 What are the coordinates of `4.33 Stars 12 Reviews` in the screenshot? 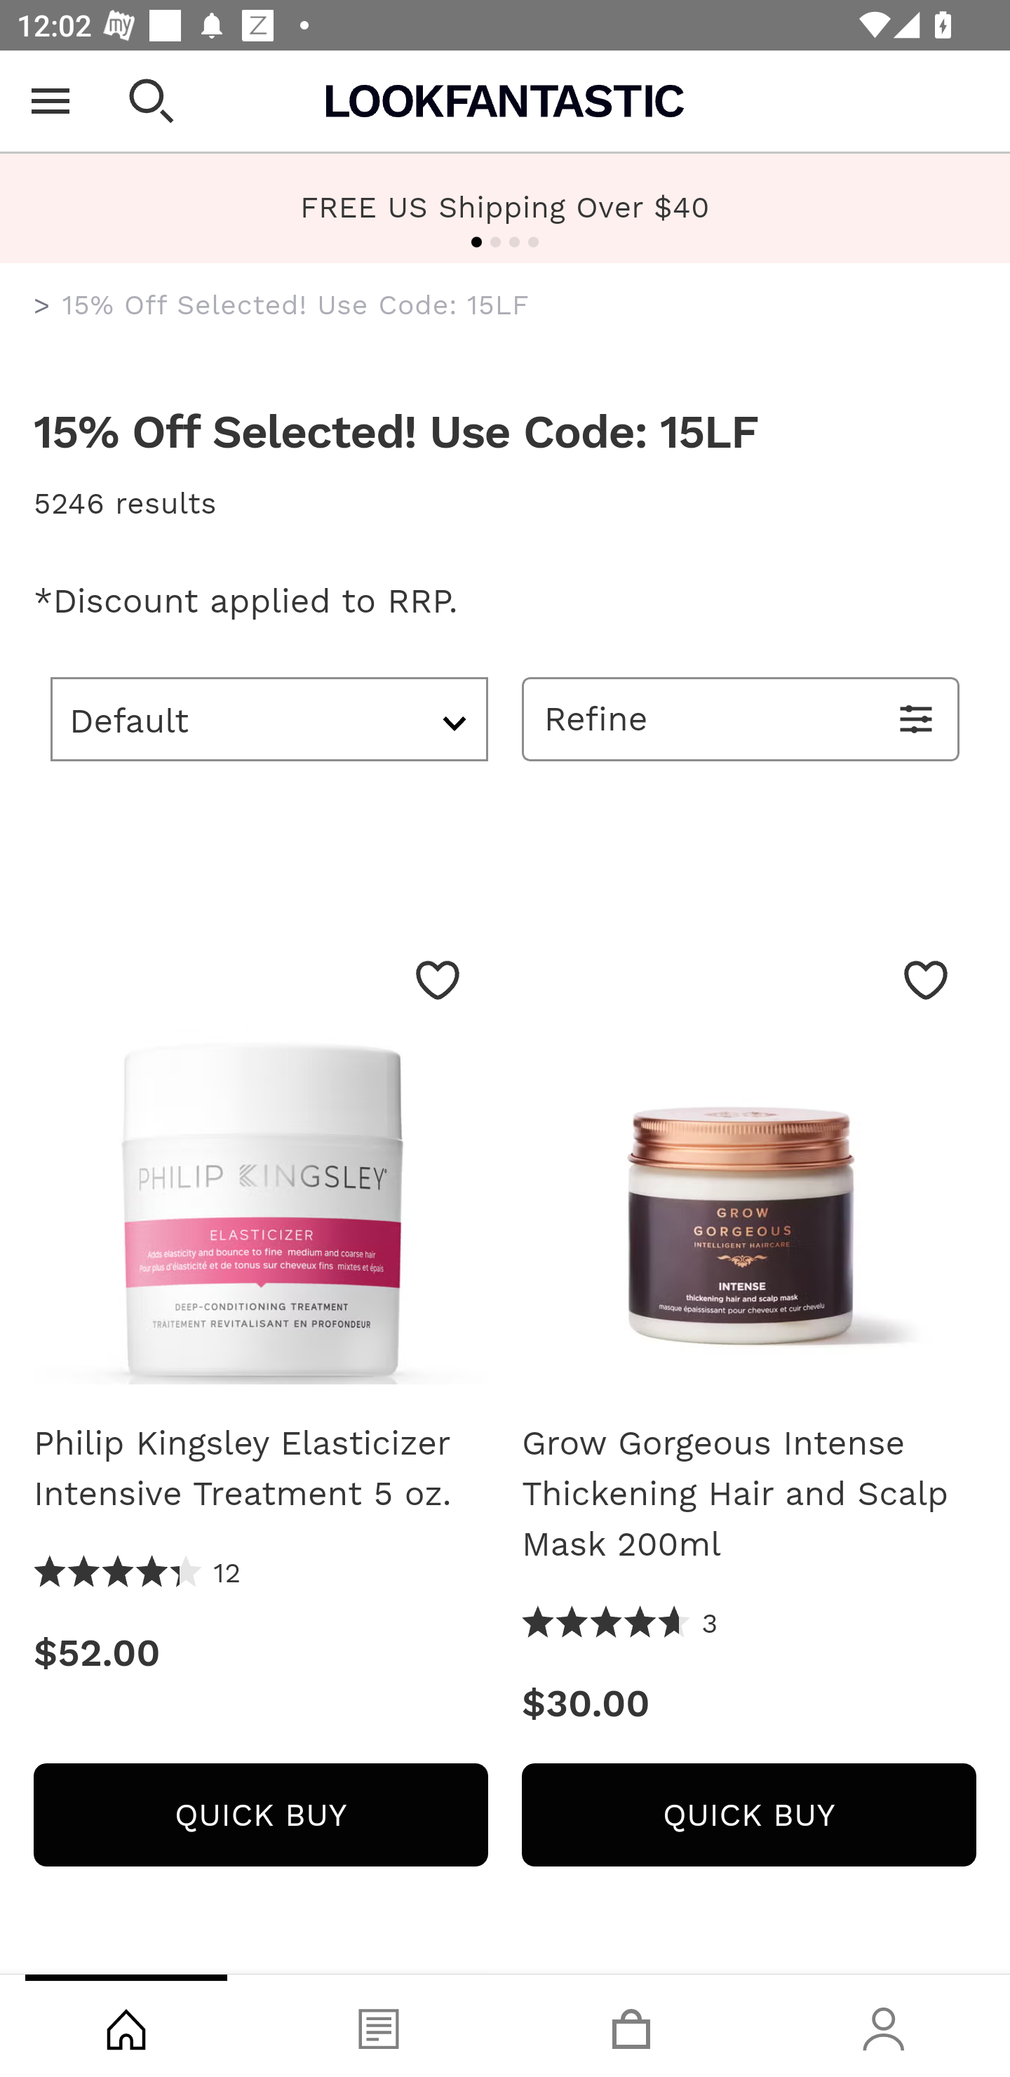 It's located at (137, 1573).